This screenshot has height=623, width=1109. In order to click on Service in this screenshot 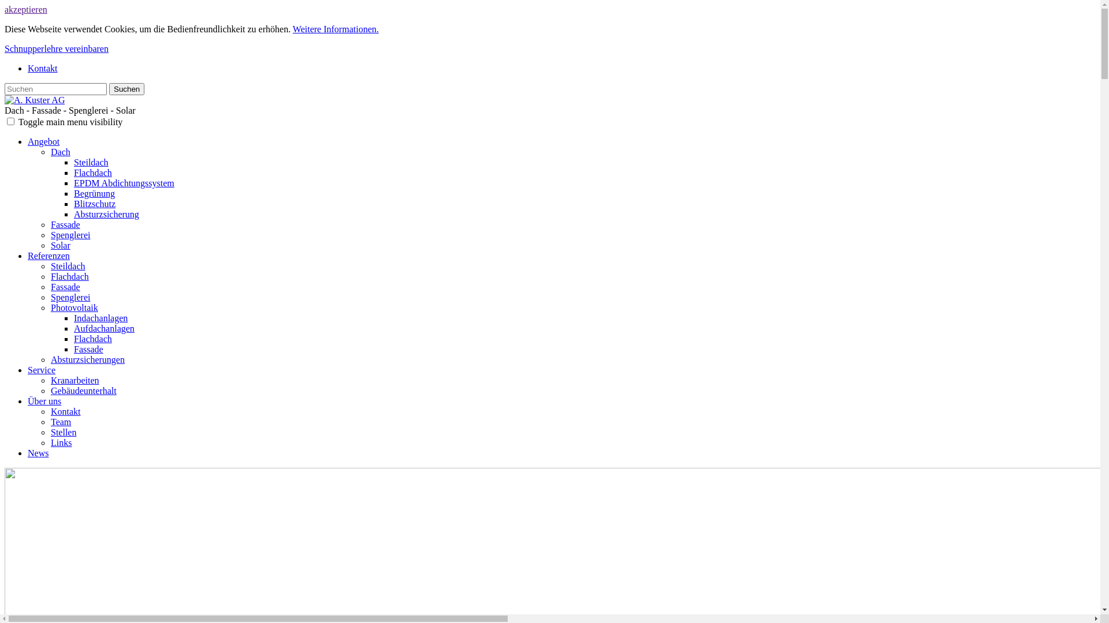, I will do `click(42, 370)`.